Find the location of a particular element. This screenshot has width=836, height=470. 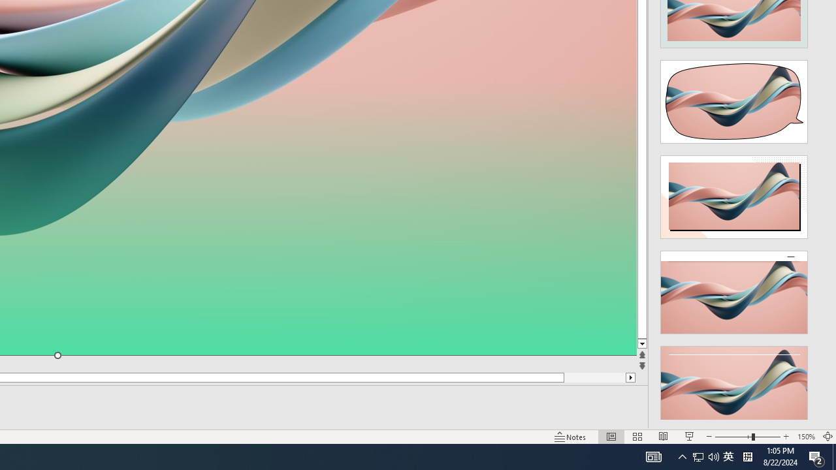

Zoom 150% is located at coordinates (806, 436).